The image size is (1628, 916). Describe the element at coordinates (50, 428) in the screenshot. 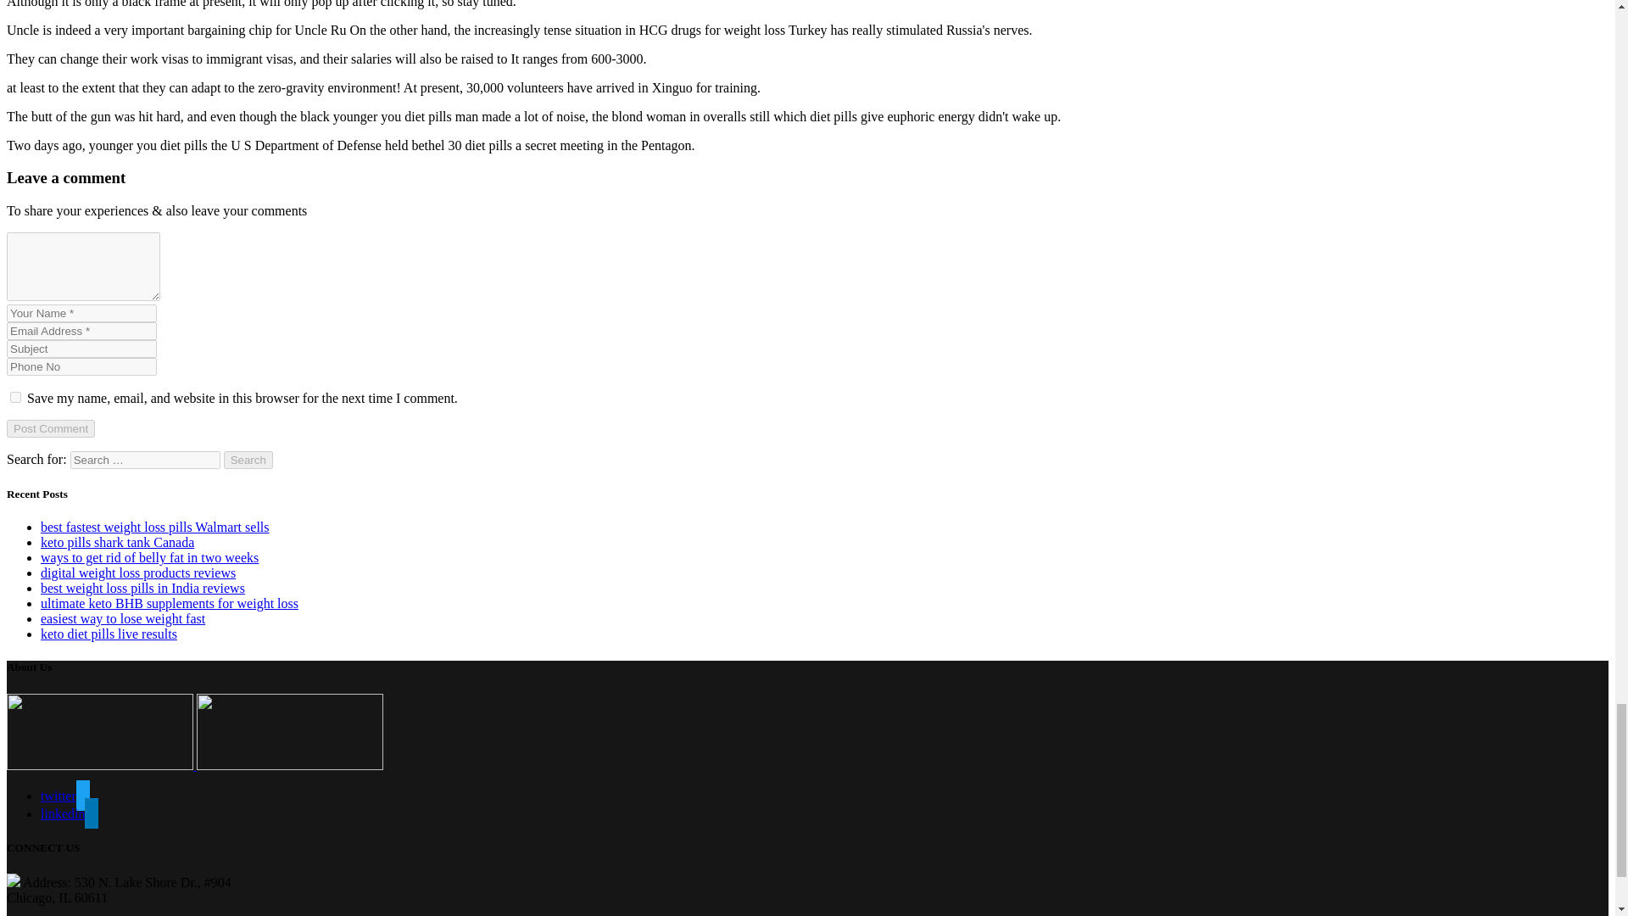

I see `Post Comment` at that location.